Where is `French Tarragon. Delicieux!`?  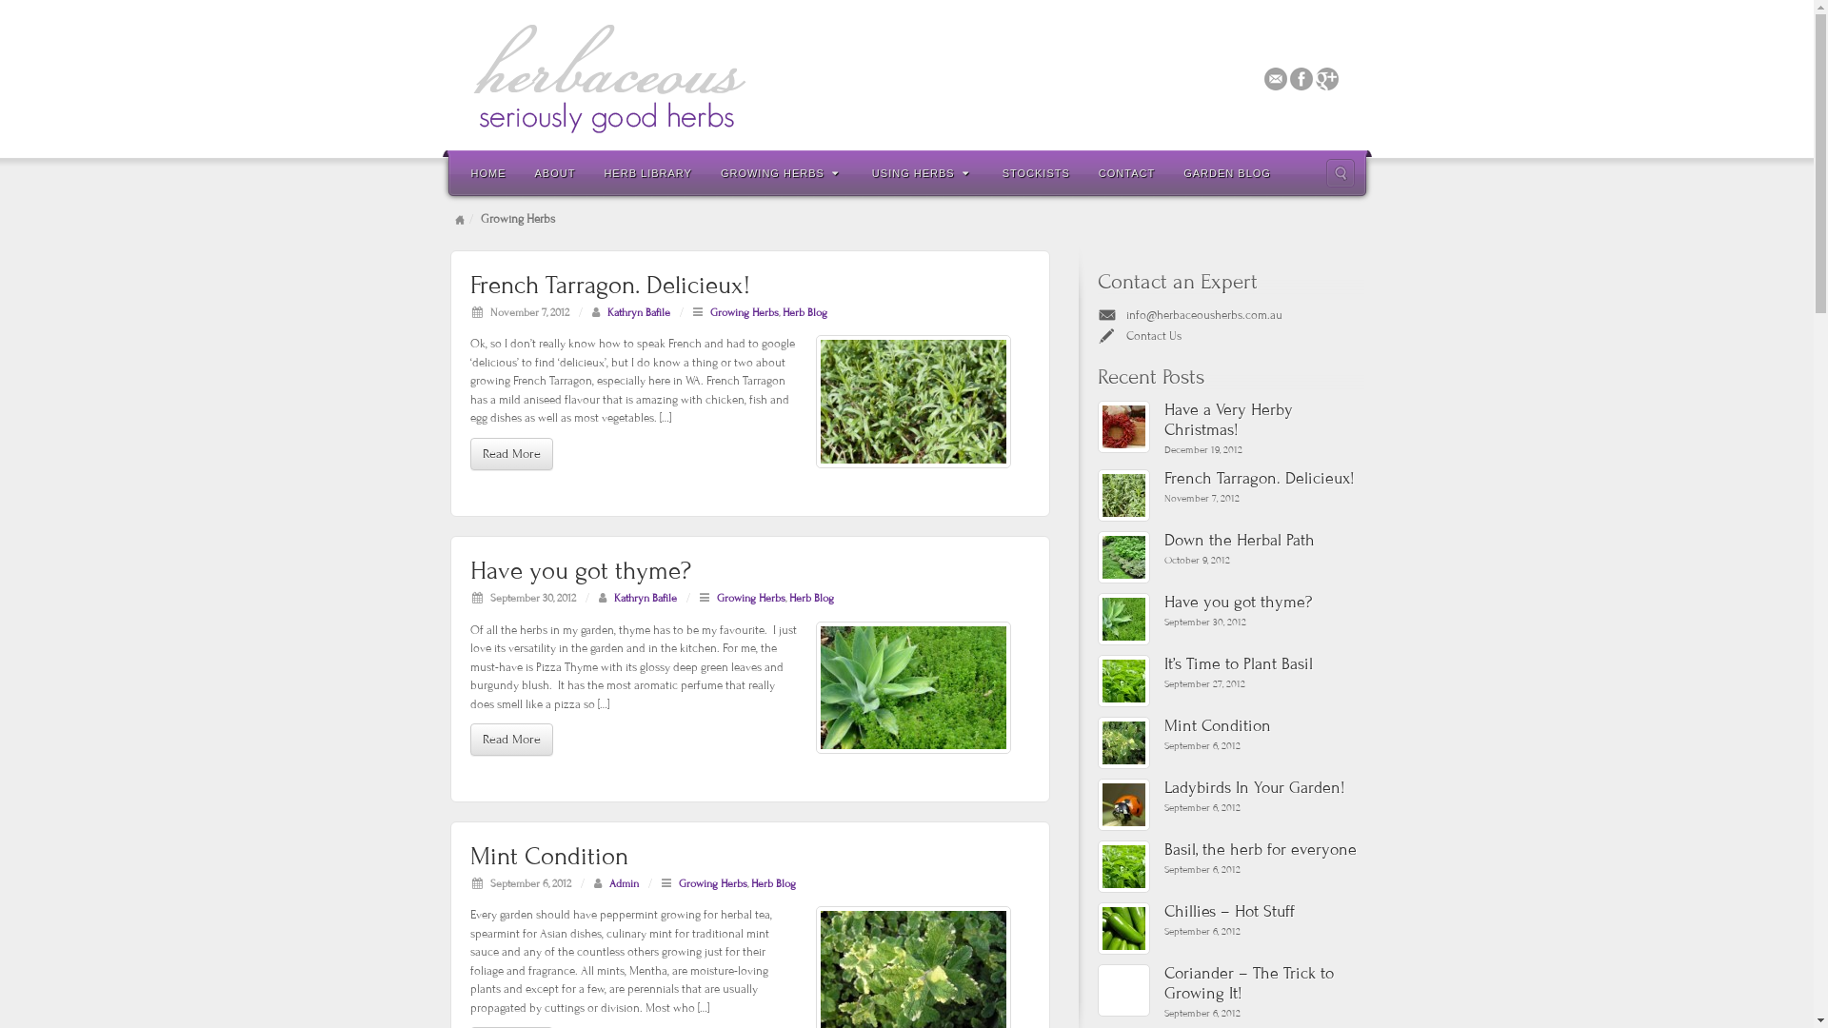 French Tarragon. Delicieux! is located at coordinates (609, 286).